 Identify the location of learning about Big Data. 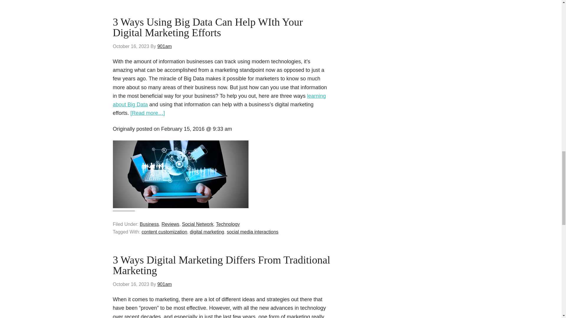
(219, 100).